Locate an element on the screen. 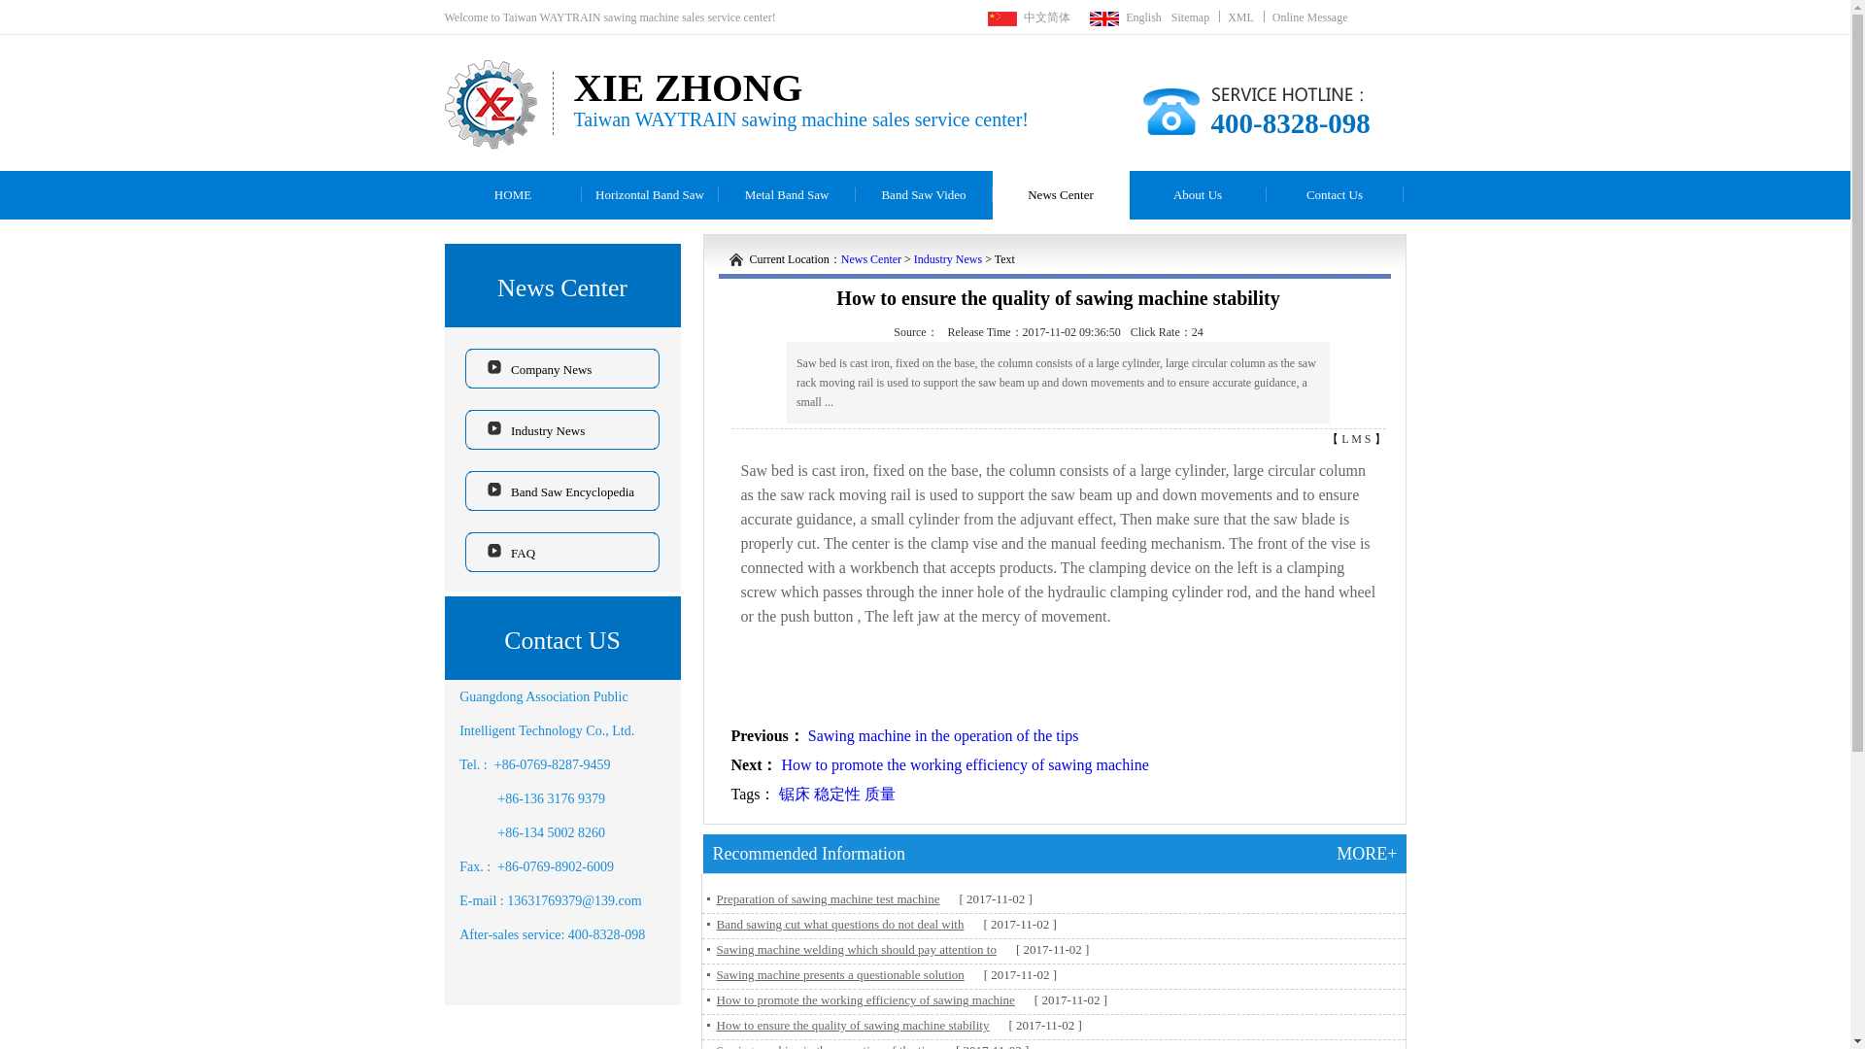  News Center is located at coordinates (1061, 194).